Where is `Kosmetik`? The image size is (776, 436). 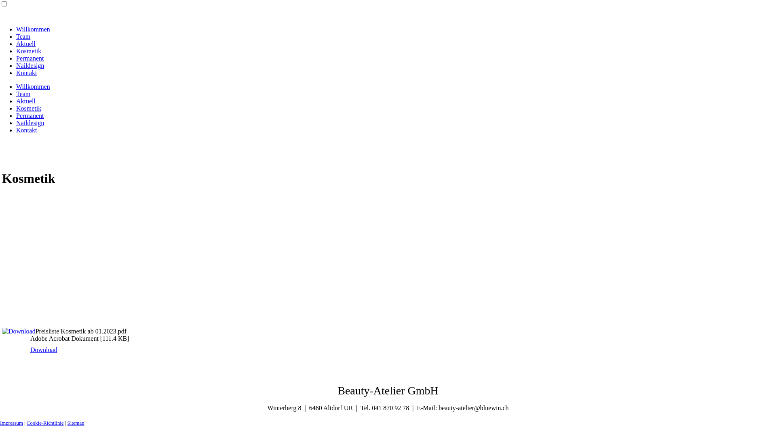
Kosmetik is located at coordinates (29, 51).